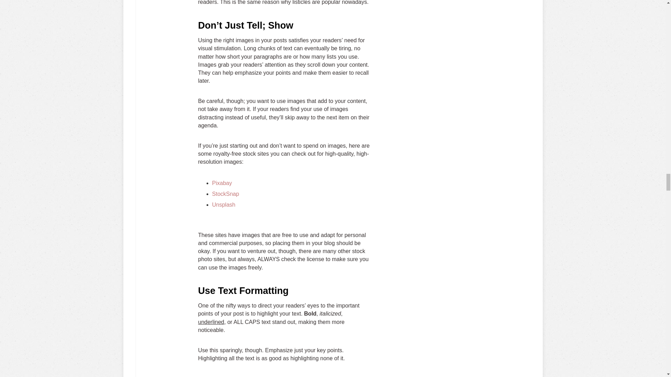 The width and height of the screenshot is (671, 377). Describe the element at coordinates (224, 205) in the screenshot. I see `Unsplash` at that location.